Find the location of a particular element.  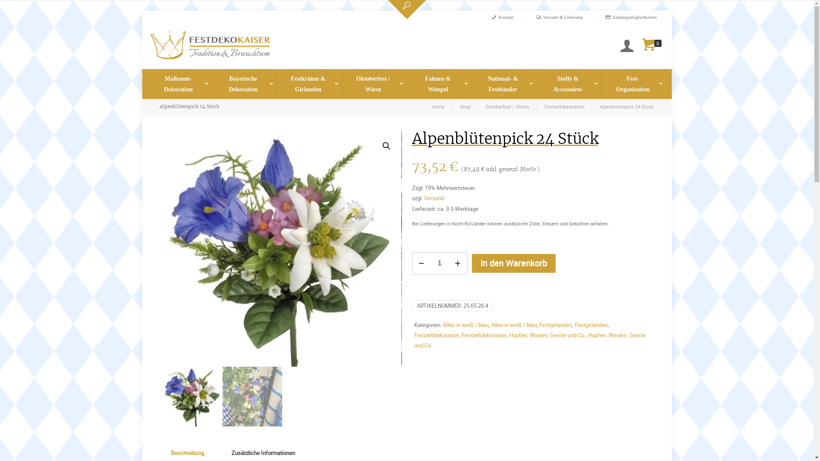

Maibaum-Dekoration is located at coordinates (179, 82).